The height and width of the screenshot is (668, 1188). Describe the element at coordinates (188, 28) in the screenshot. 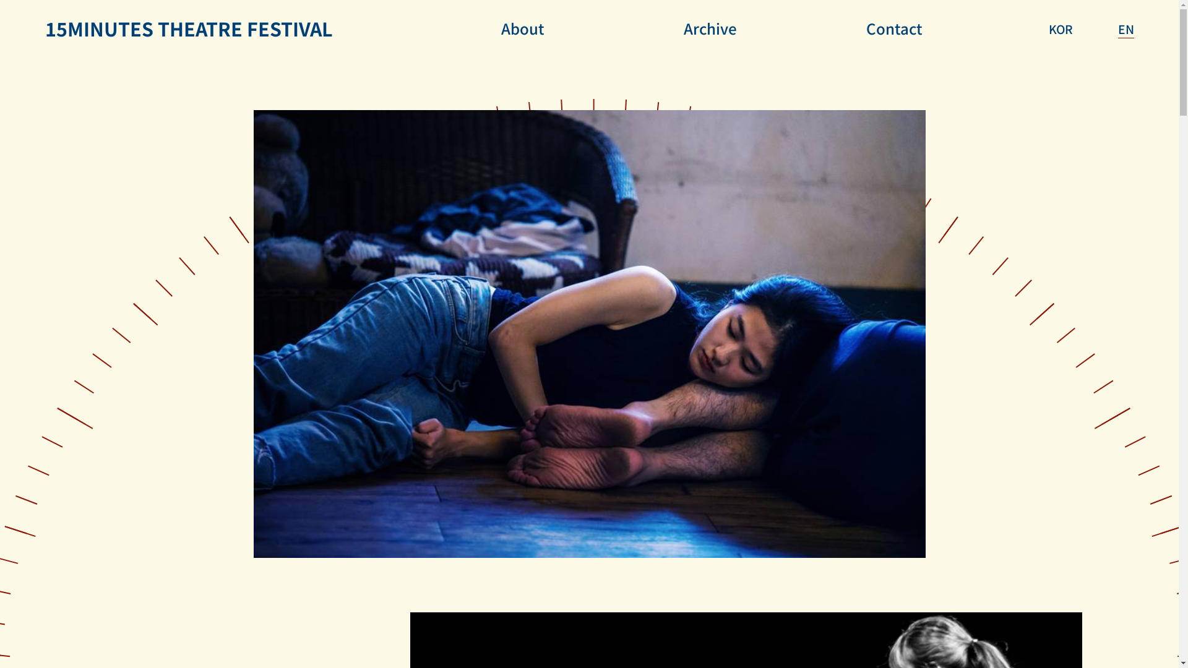

I see `15MINUTES THEATRE FESTIVAL` at that location.